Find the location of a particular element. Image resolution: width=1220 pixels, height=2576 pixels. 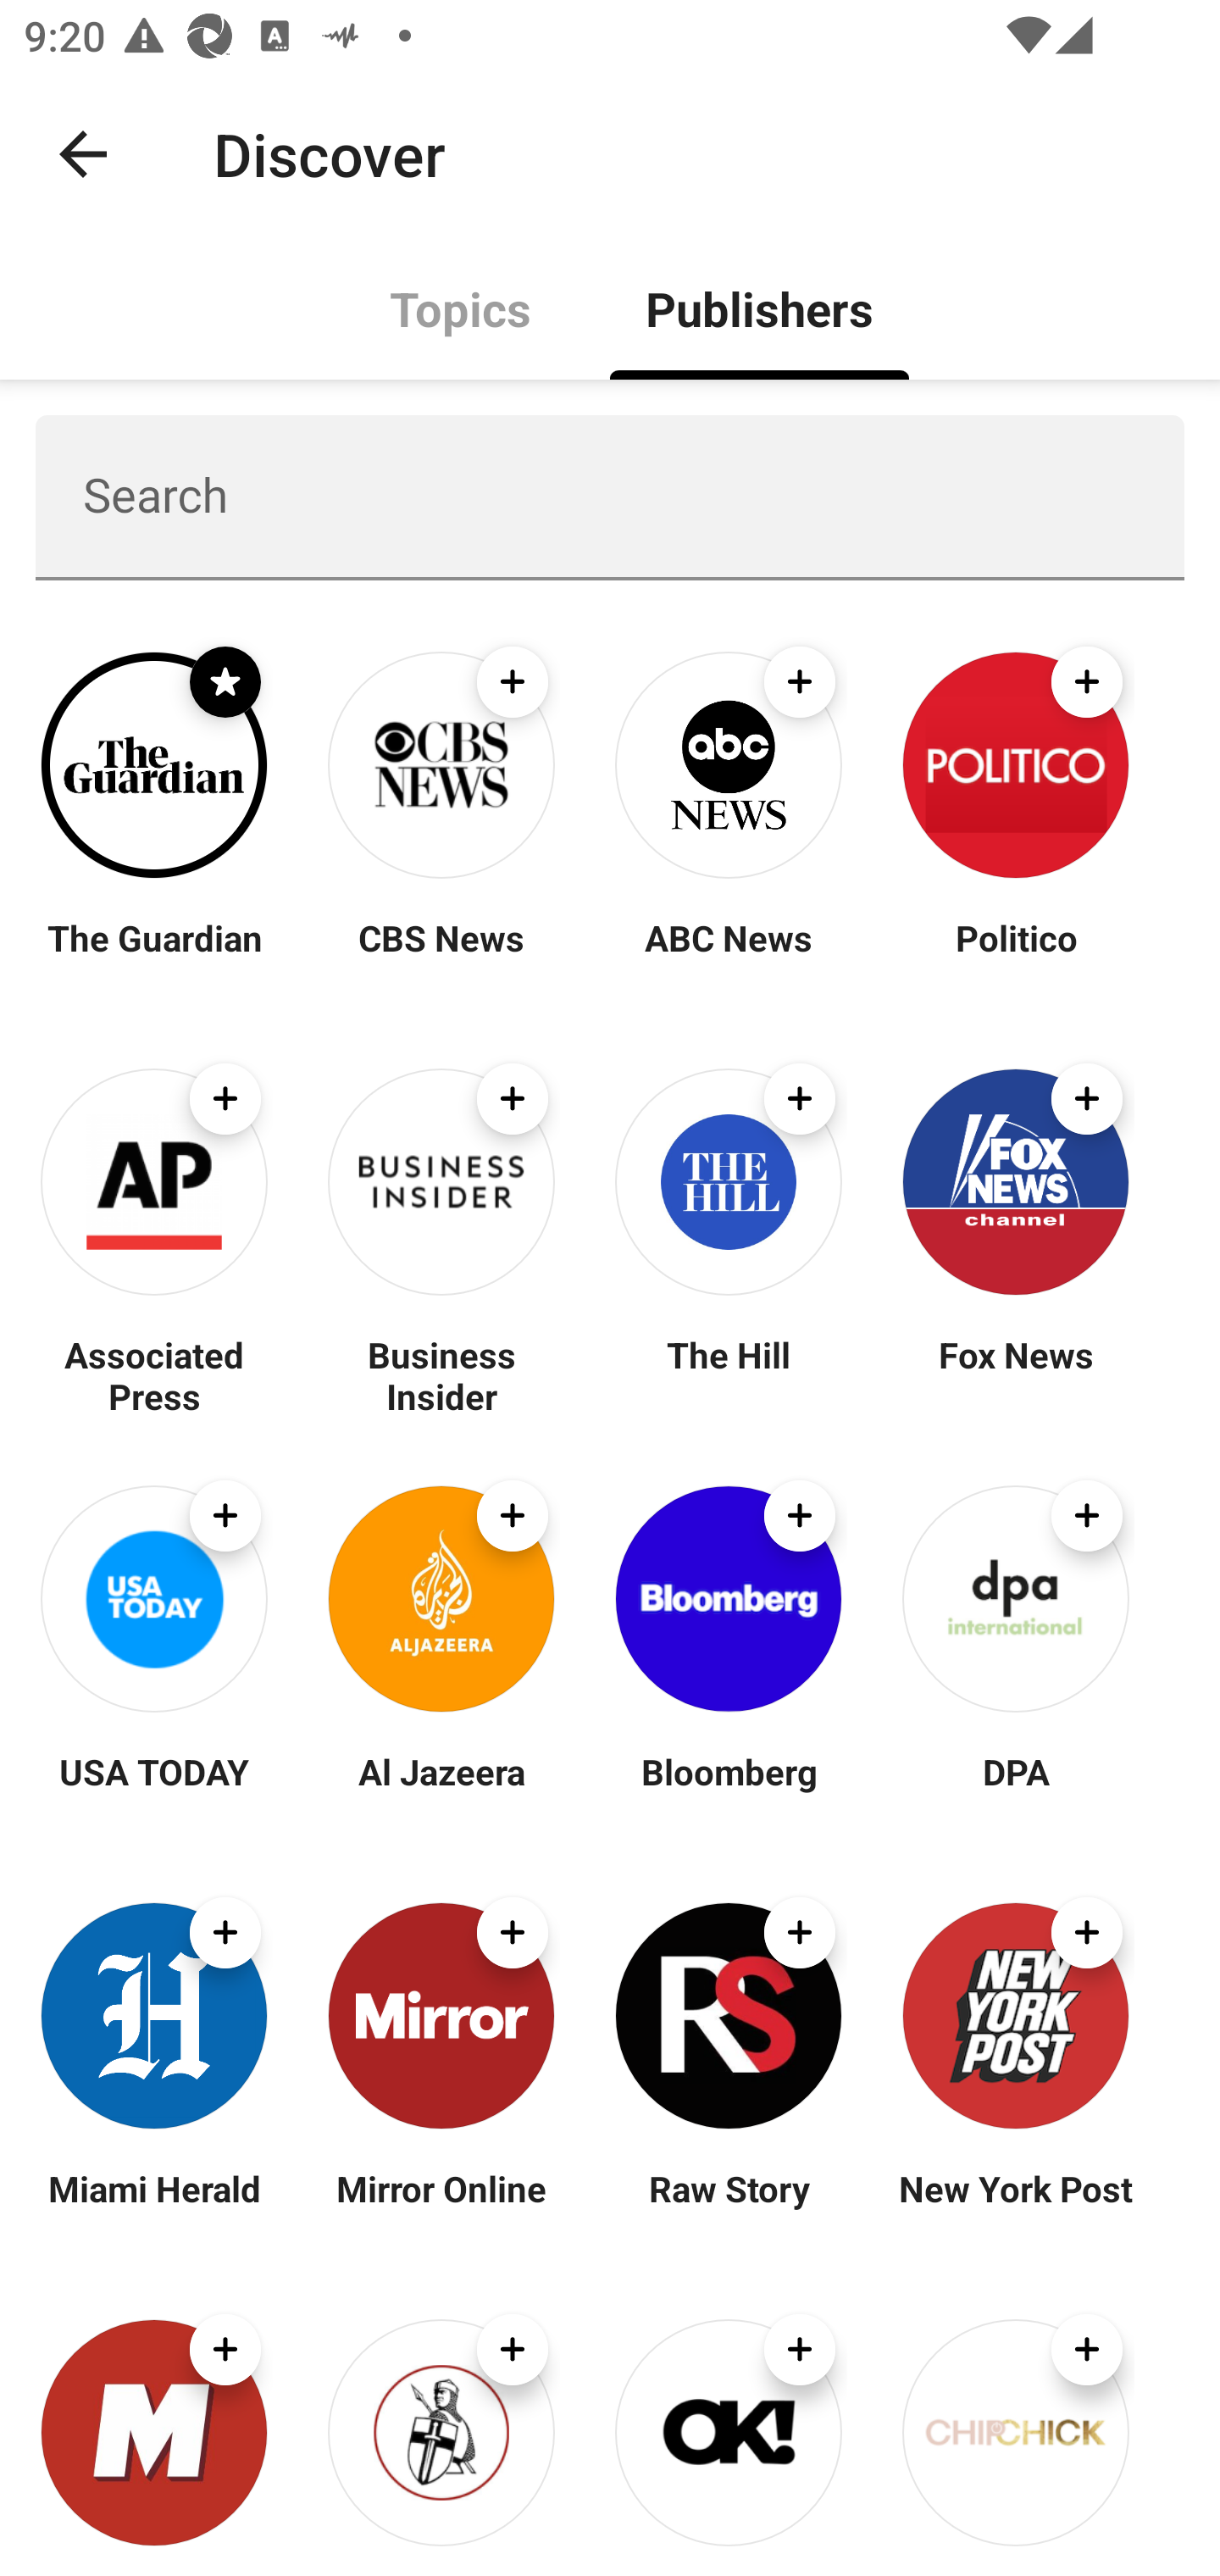

The Hill is located at coordinates (729, 1374).